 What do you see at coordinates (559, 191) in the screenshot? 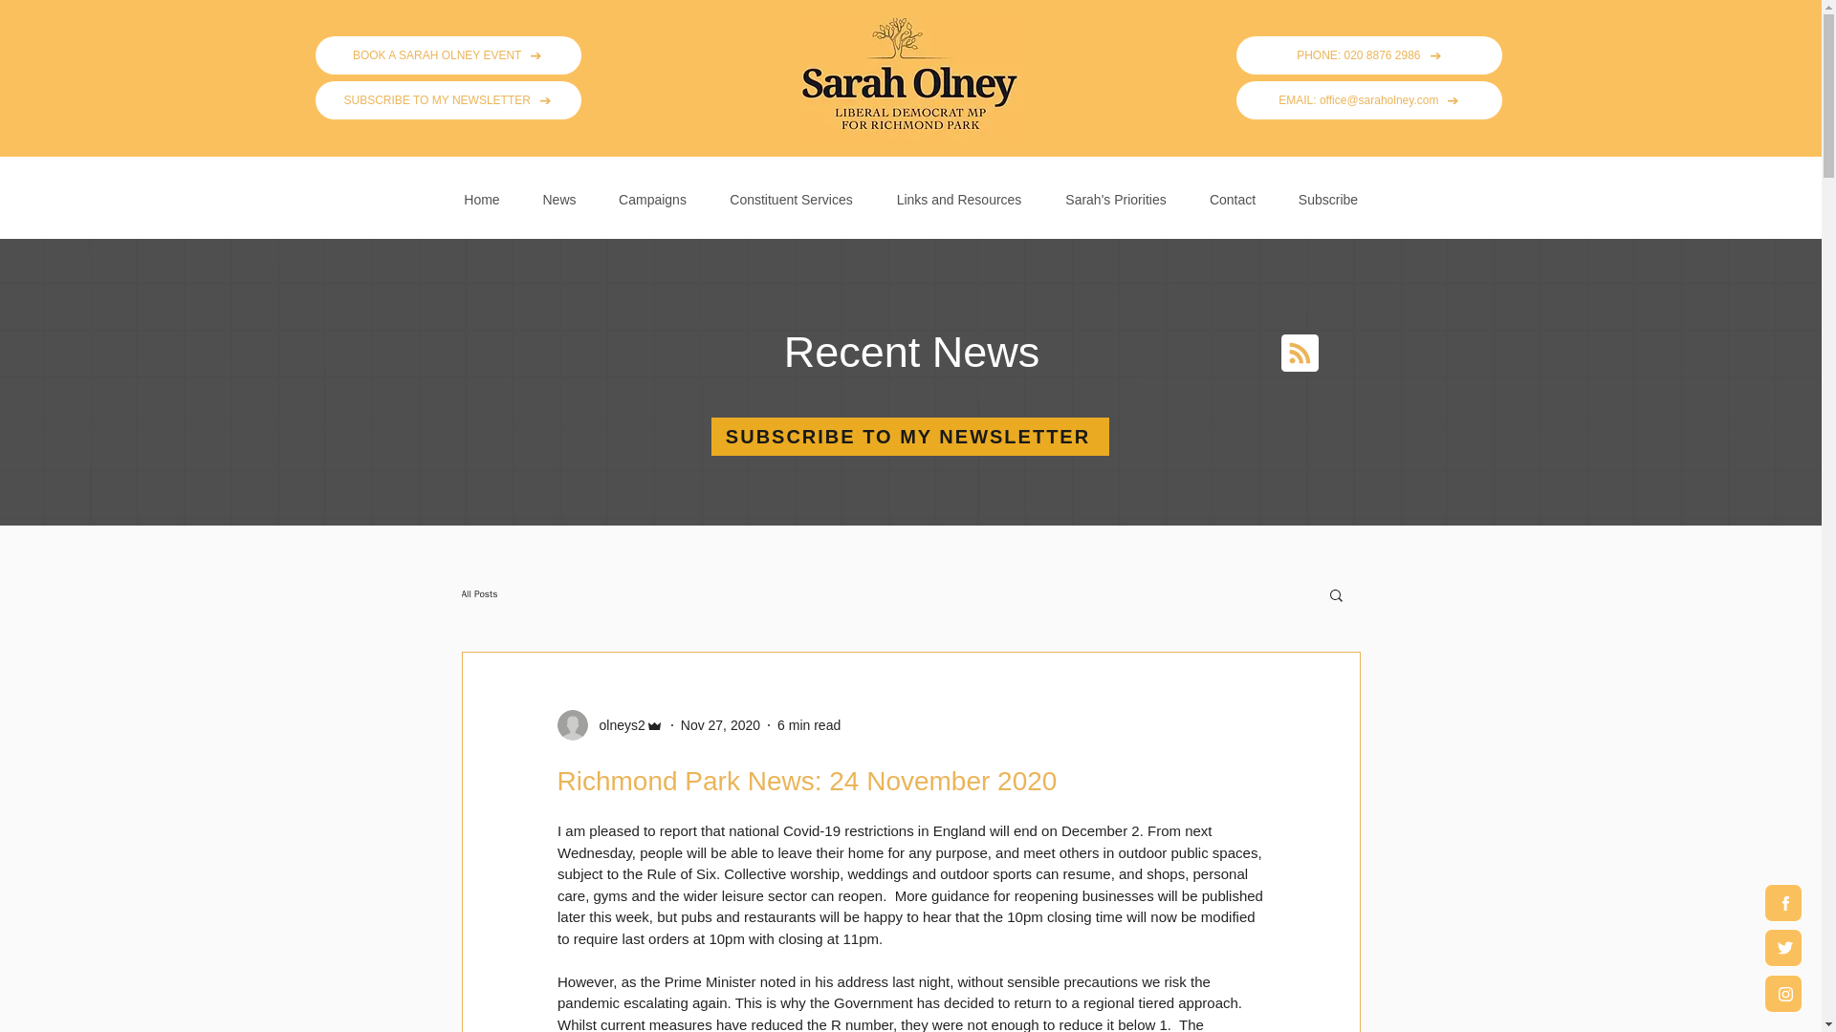
I see `News` at bounding box center [559, 191].